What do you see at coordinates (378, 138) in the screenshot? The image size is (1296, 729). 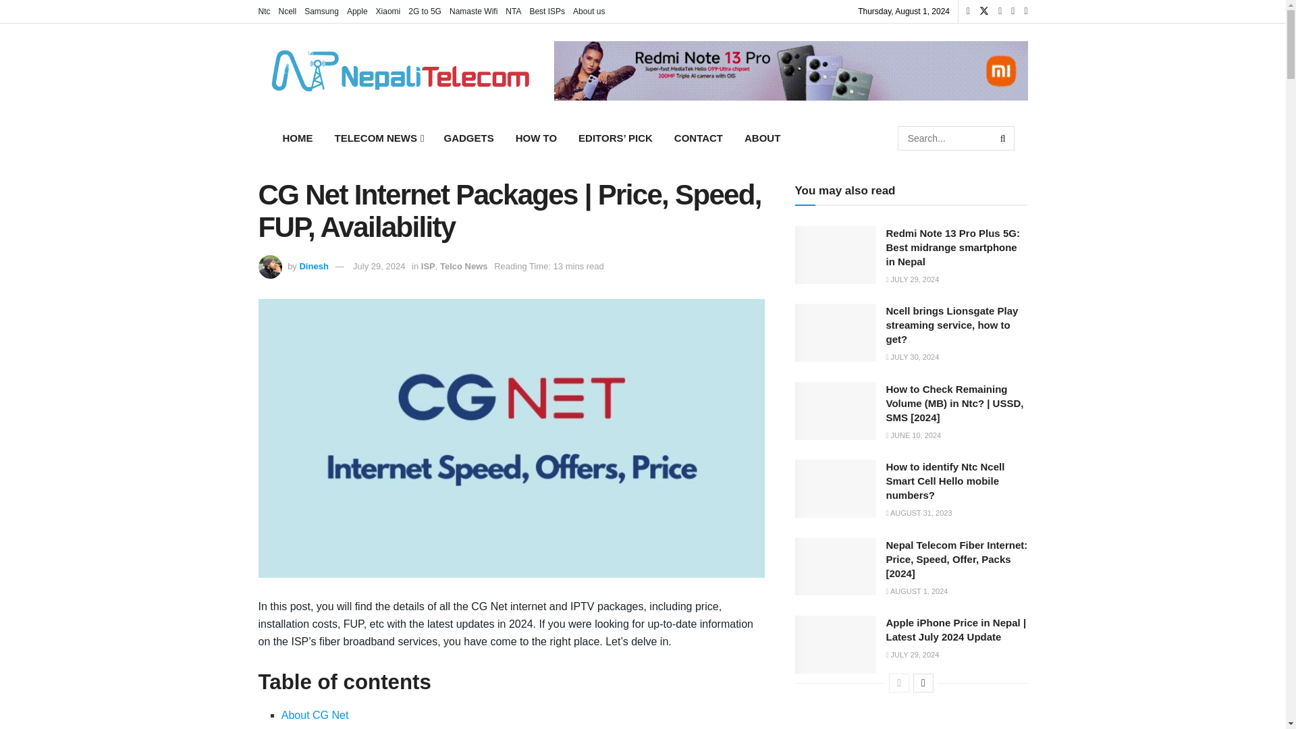 I see `TELECOM NEWS` at bounding box center [378, 138].